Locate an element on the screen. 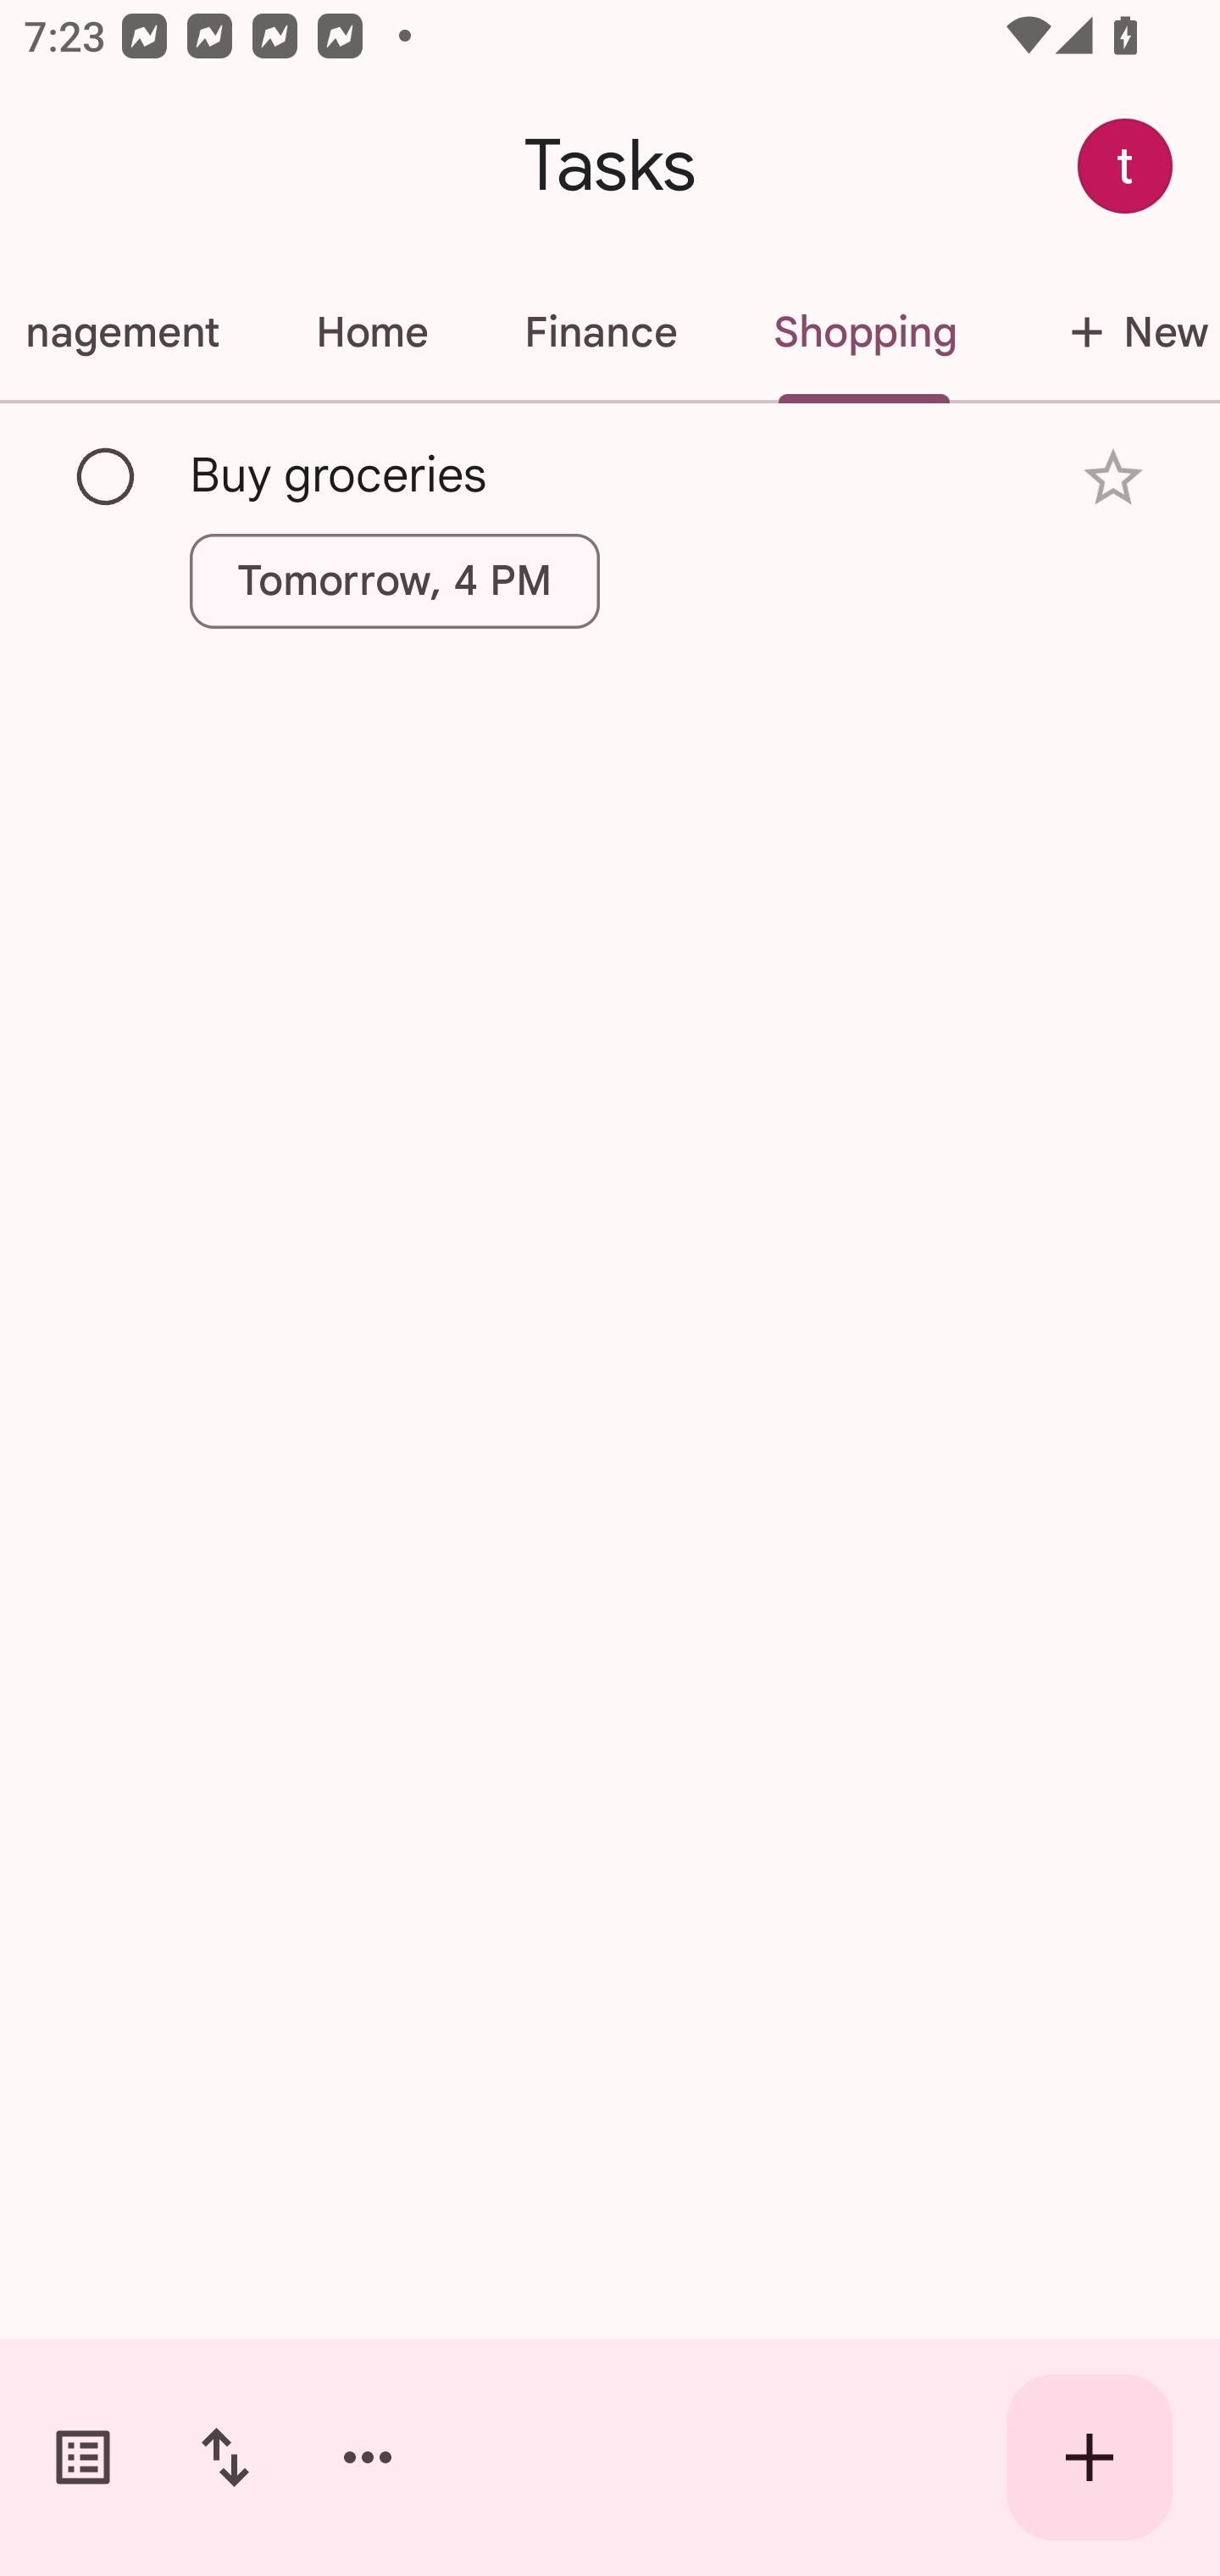 The height and width of the screenshot is (2576, 1220). Tomorrow, 4 PM is located at coordinates (395, 580).